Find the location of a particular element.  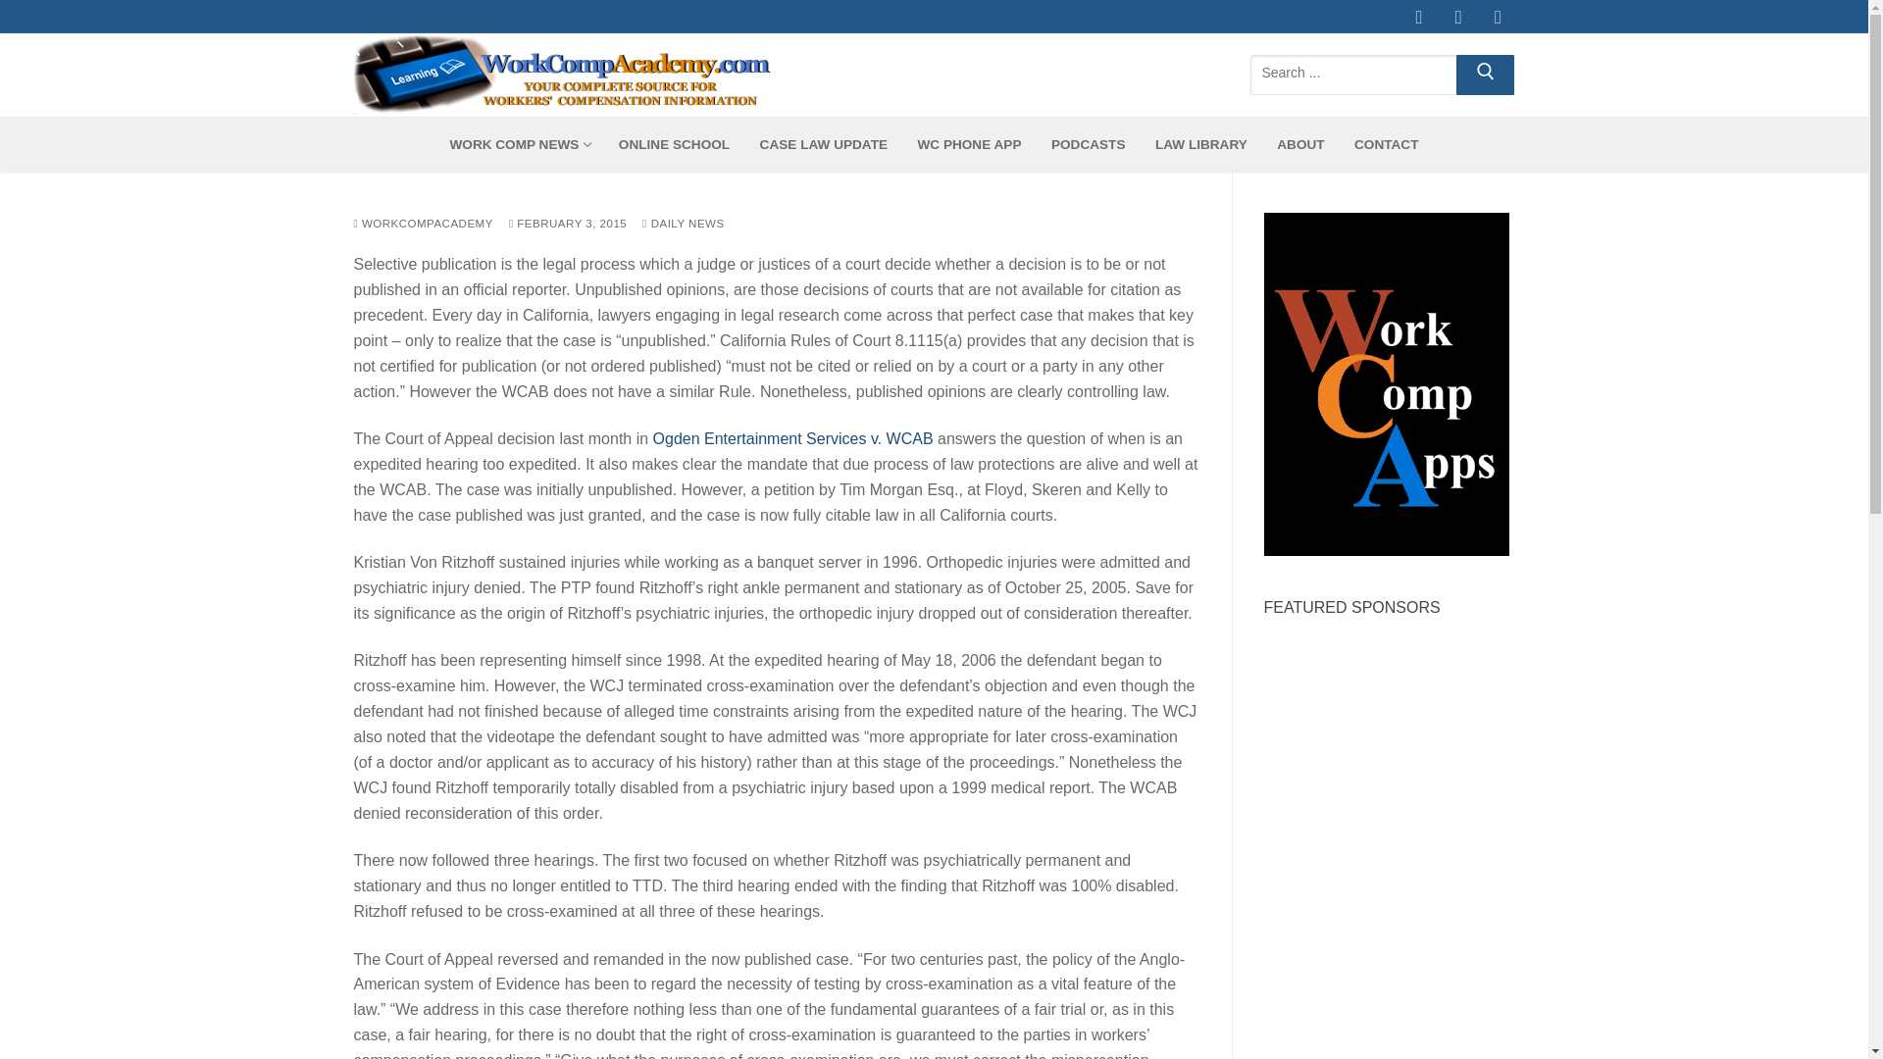

WC PHONE APP is located at coordinates (1373, 73).